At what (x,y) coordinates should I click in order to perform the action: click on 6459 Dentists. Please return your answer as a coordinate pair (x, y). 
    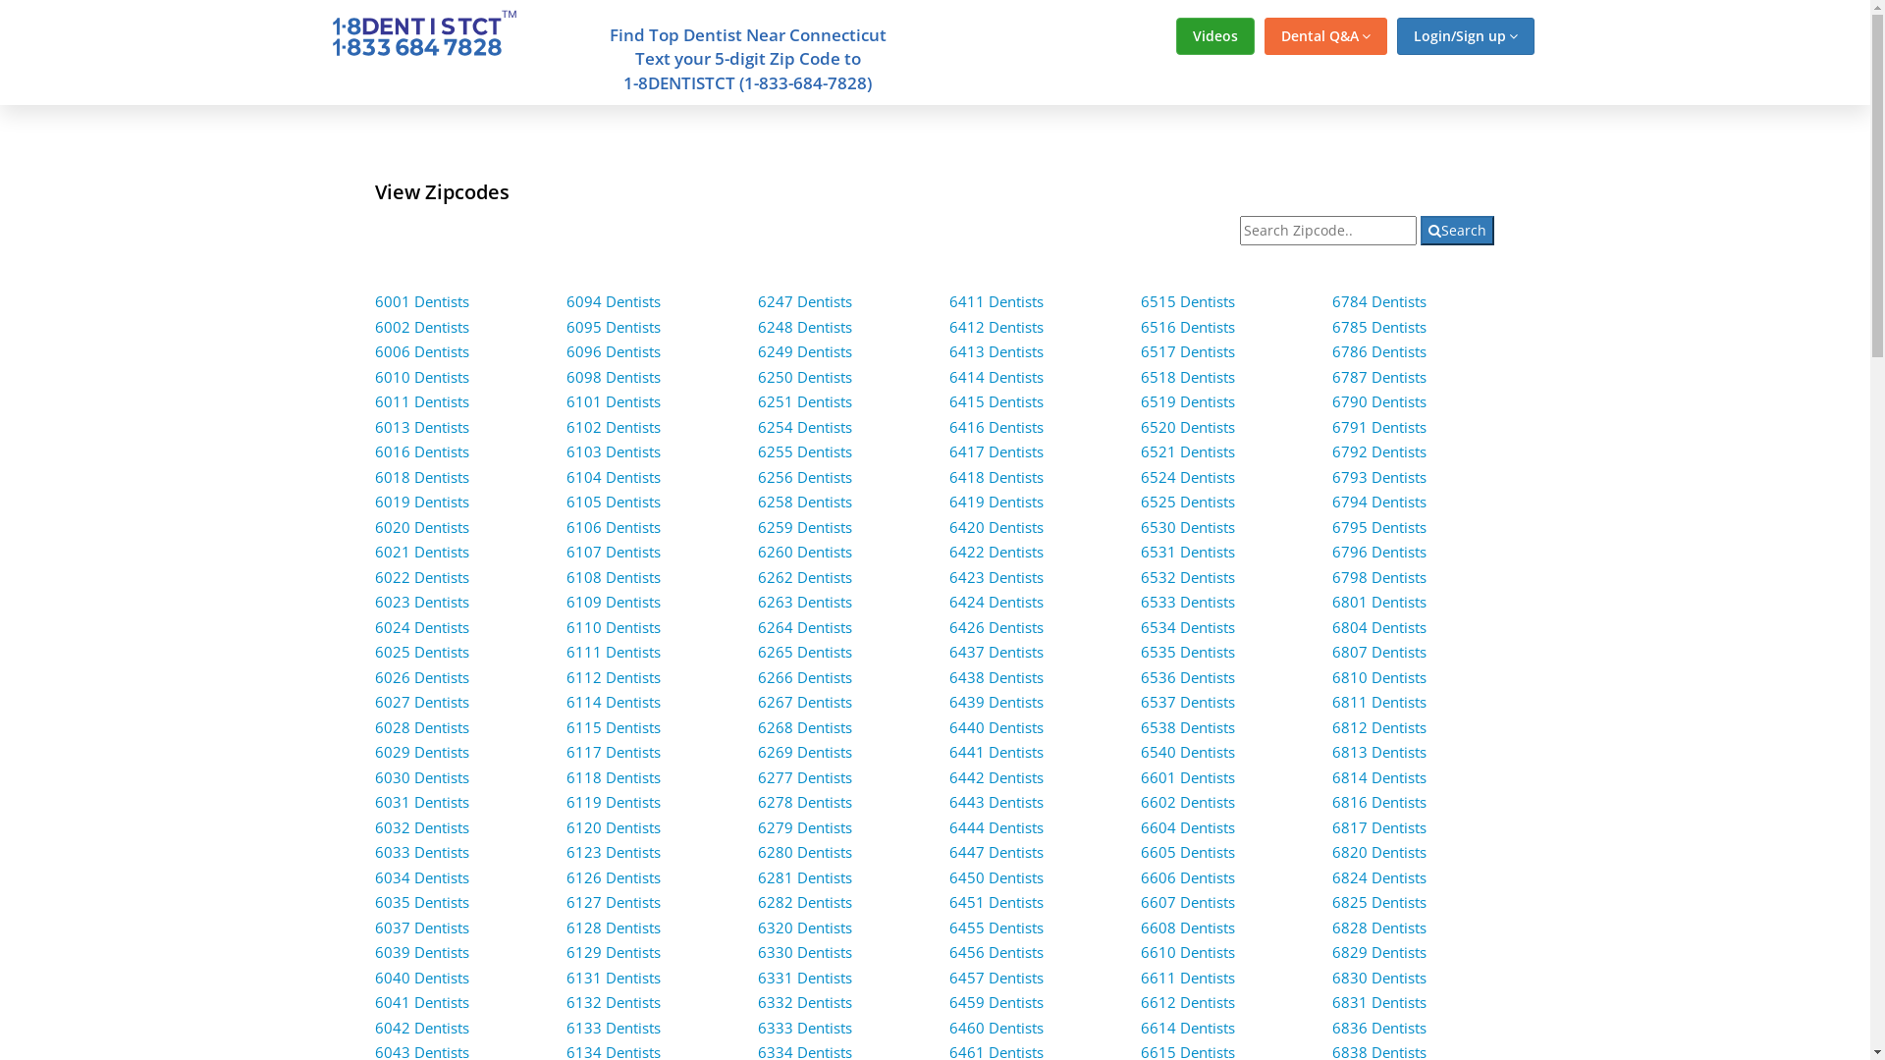
    Looking at the image, I should click on (996, 1002).